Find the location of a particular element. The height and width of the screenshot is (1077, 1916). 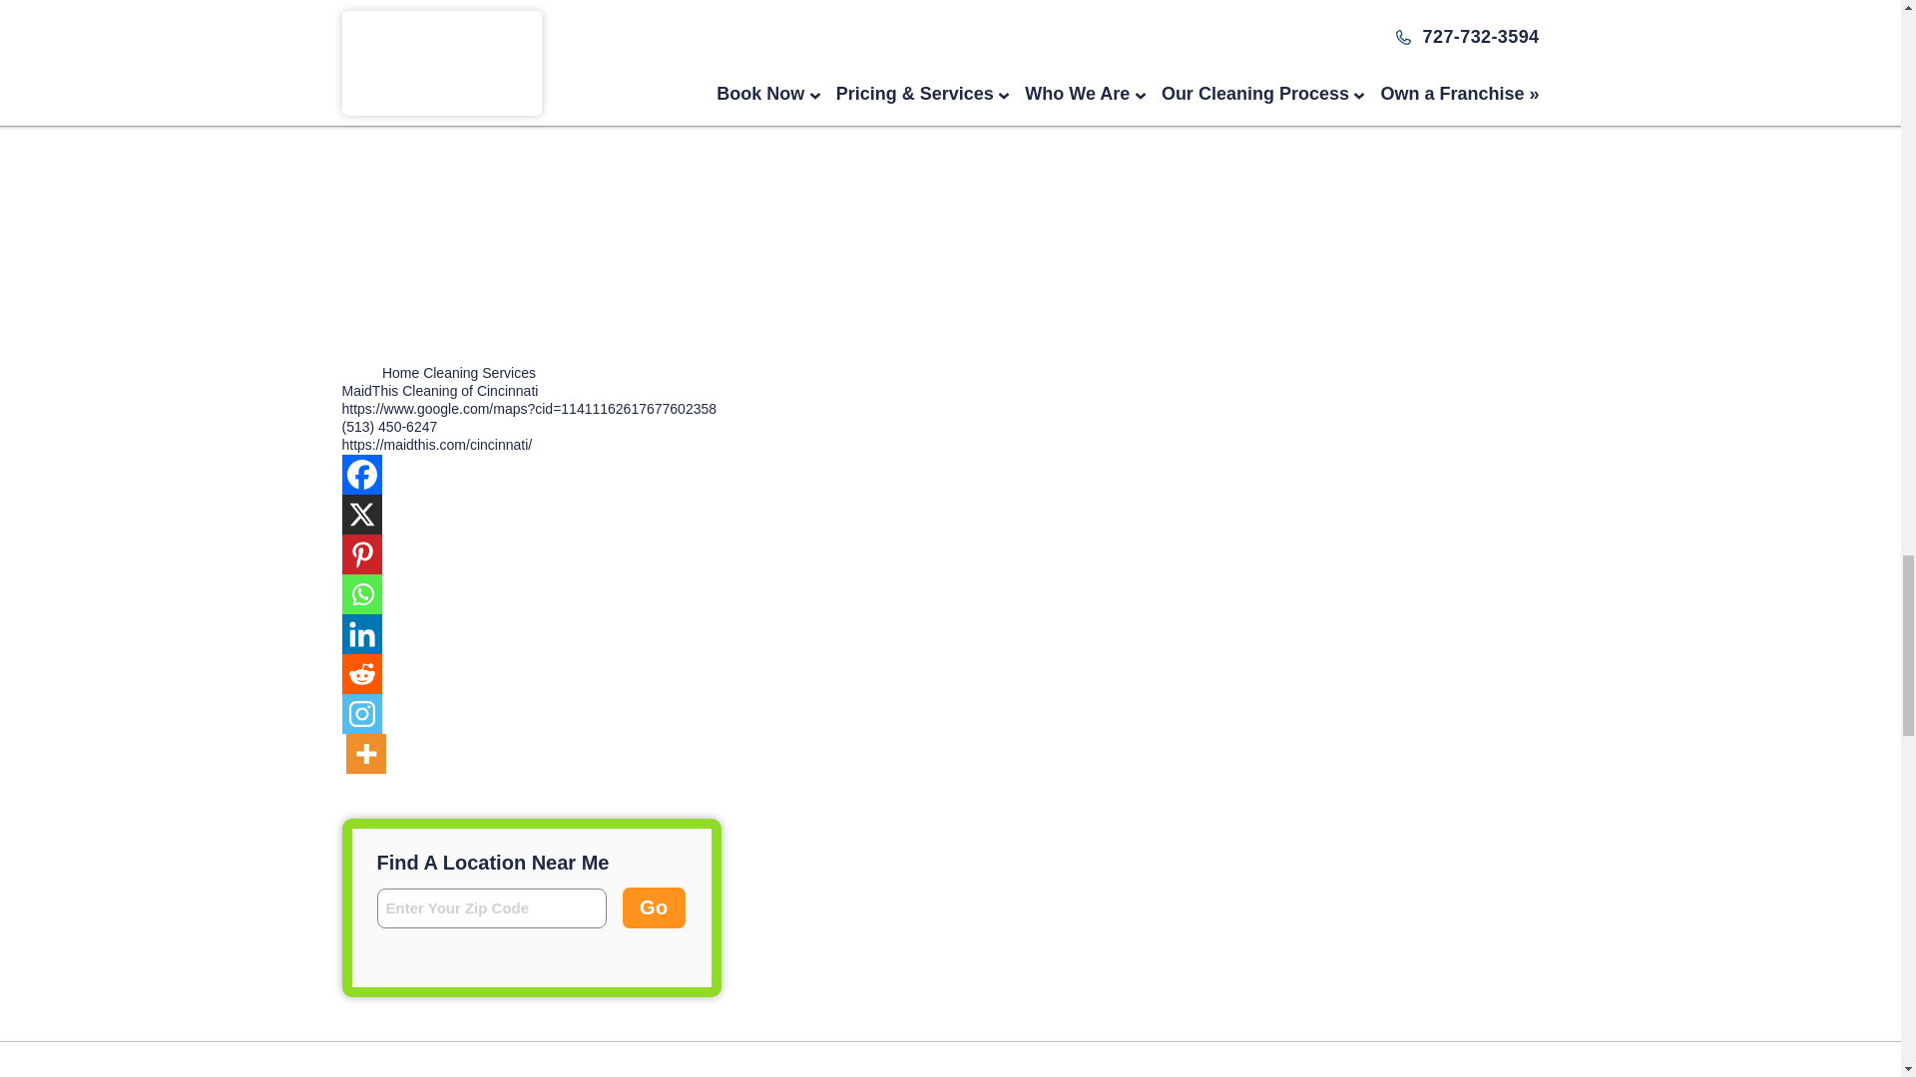

Whatsapp is located at coordinates (361, 593).